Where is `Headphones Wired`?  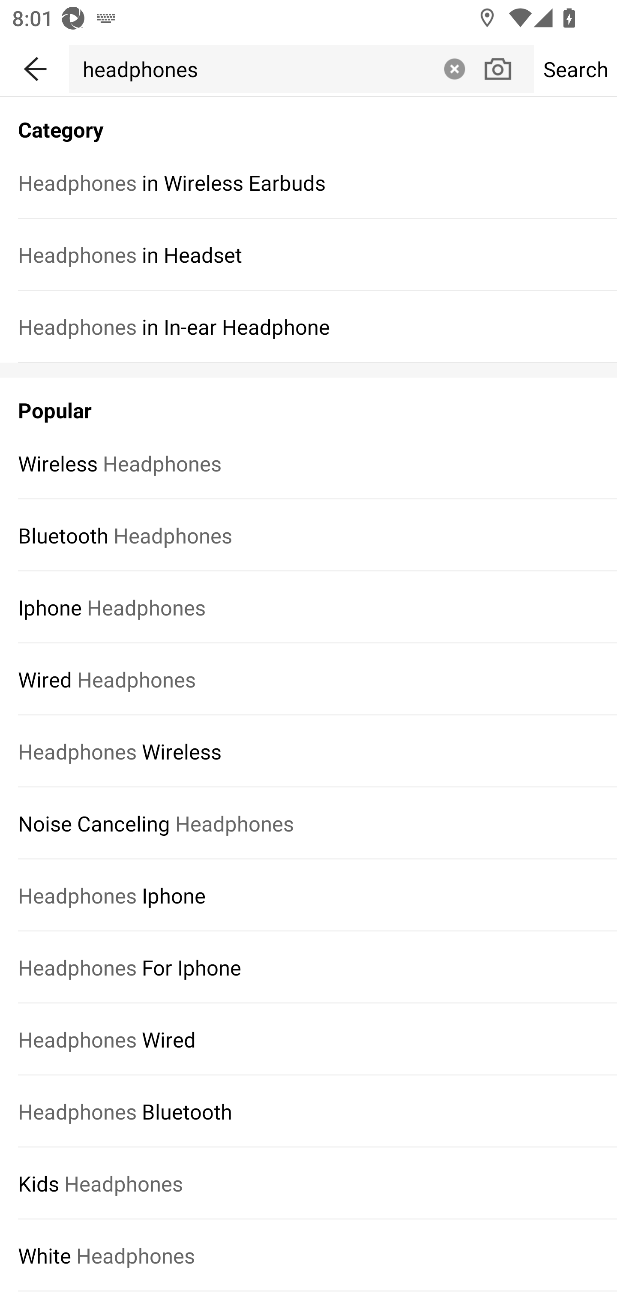 Headphones Wired is located at coordinates (308, 1039).